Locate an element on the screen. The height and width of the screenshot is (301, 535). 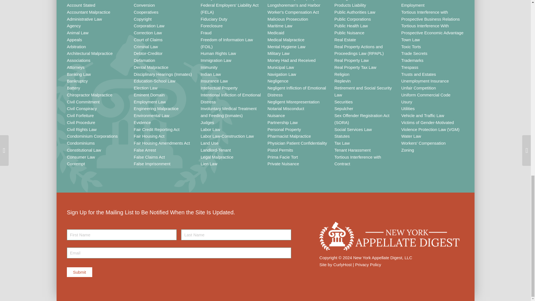
Associations is located at coordinates (79, 60).